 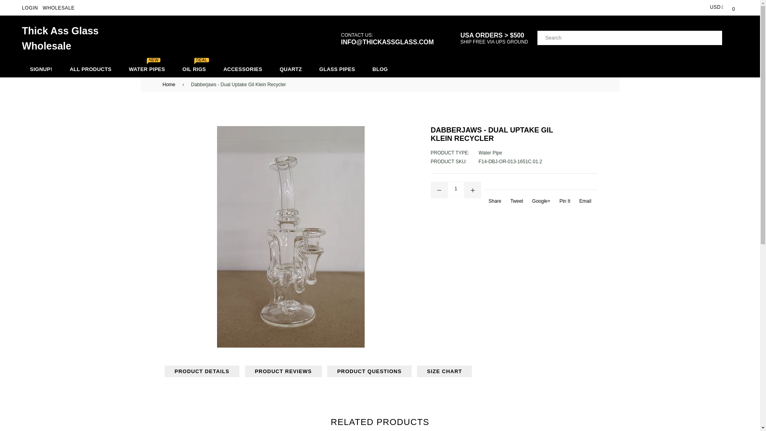 I want to click on Quantity, so click(x=456, y=190).